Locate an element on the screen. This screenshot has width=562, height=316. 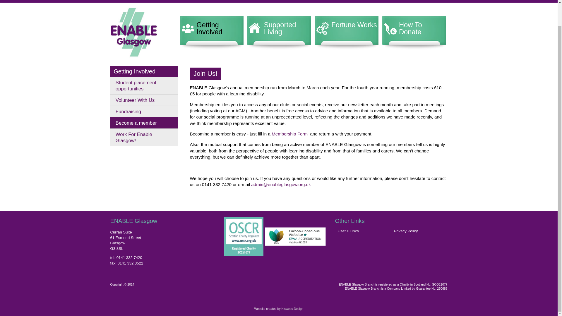
About Us is located at coordinates (139, 2).